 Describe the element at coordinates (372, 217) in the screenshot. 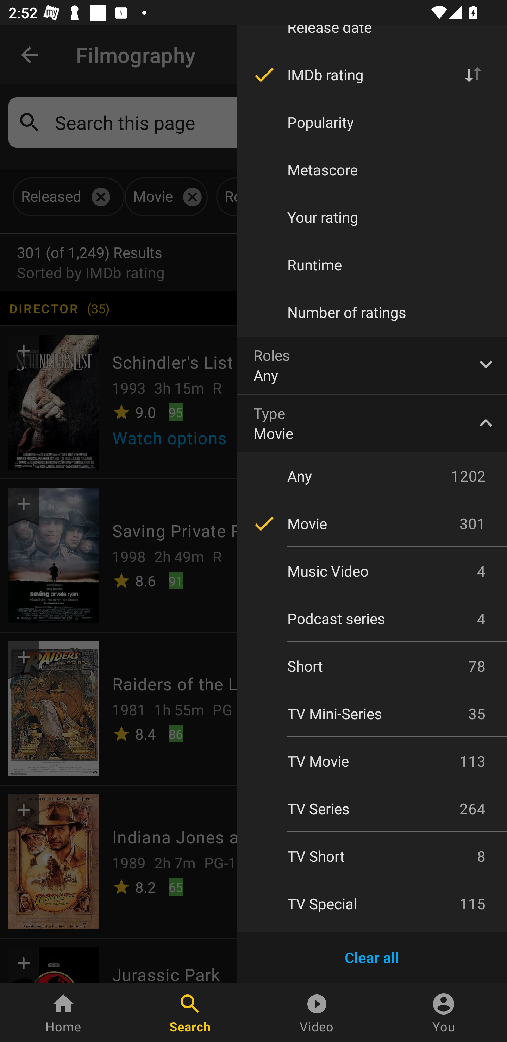

I see `Your rating` at that location.